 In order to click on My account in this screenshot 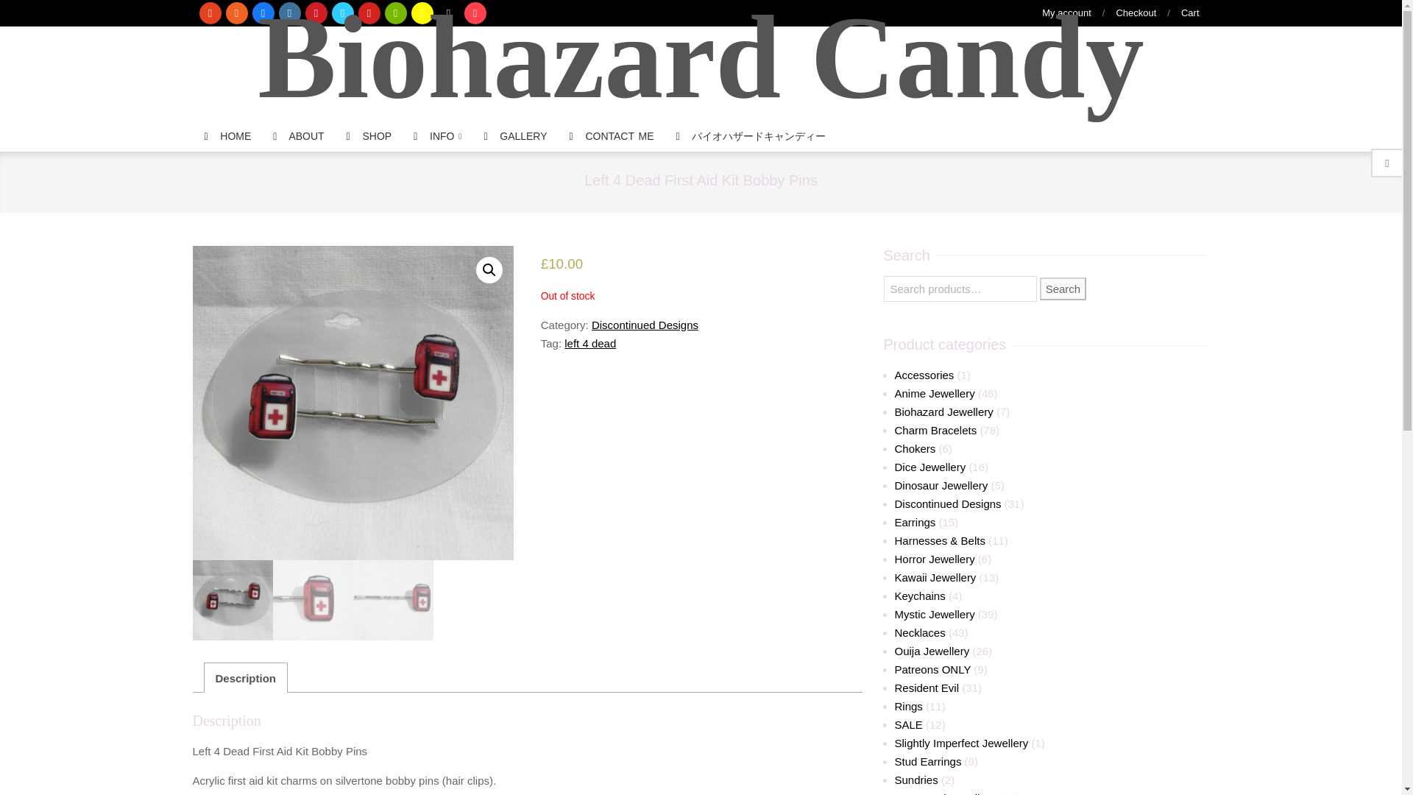, I will do `click(1066, 12)`.